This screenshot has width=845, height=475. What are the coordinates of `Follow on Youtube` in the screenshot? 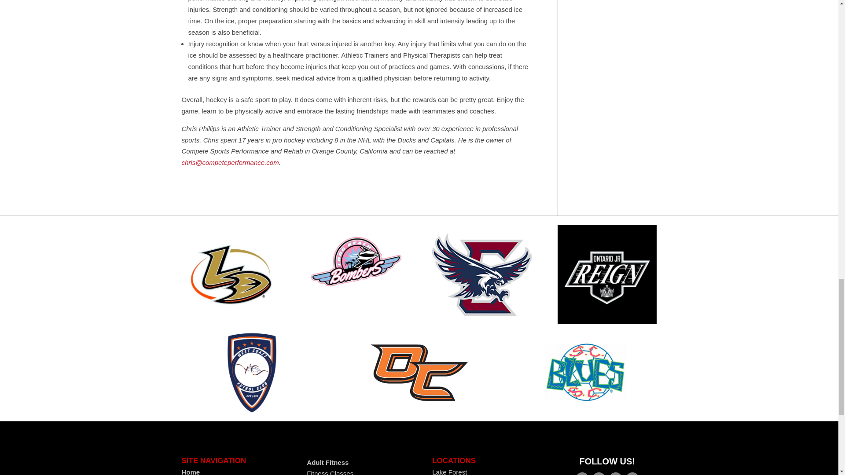 It's located at (615, 473).